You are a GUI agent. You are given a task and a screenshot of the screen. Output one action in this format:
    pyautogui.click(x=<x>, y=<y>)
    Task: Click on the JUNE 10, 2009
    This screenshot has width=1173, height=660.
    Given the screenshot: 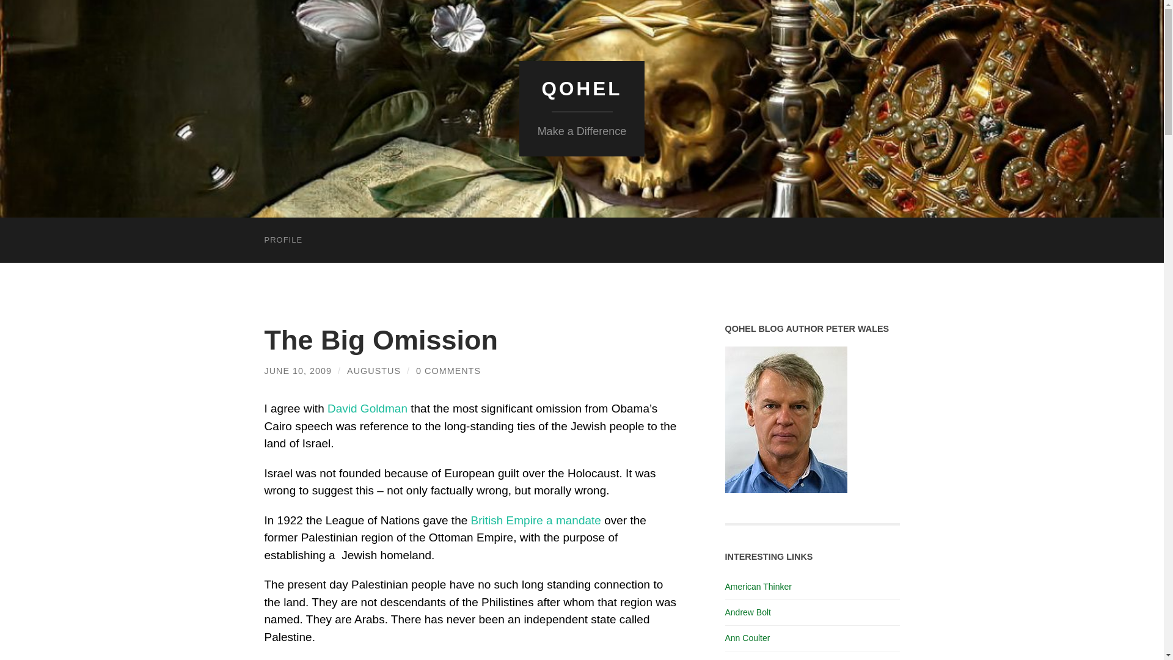 What is the action you would take?
    pyautogui.click(x=298, y=370)
    